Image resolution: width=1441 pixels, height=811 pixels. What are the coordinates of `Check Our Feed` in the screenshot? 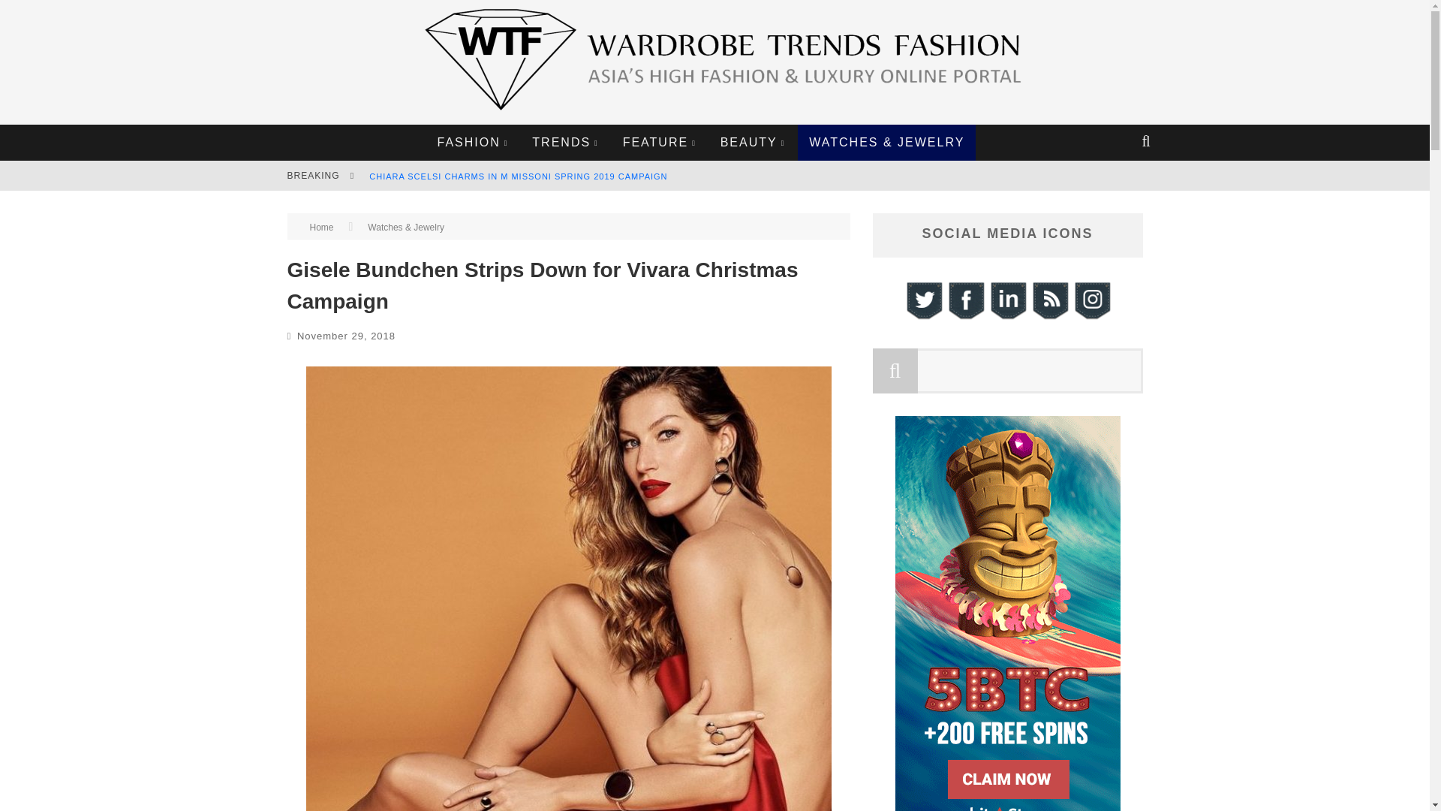 It's located at (1049, 317).